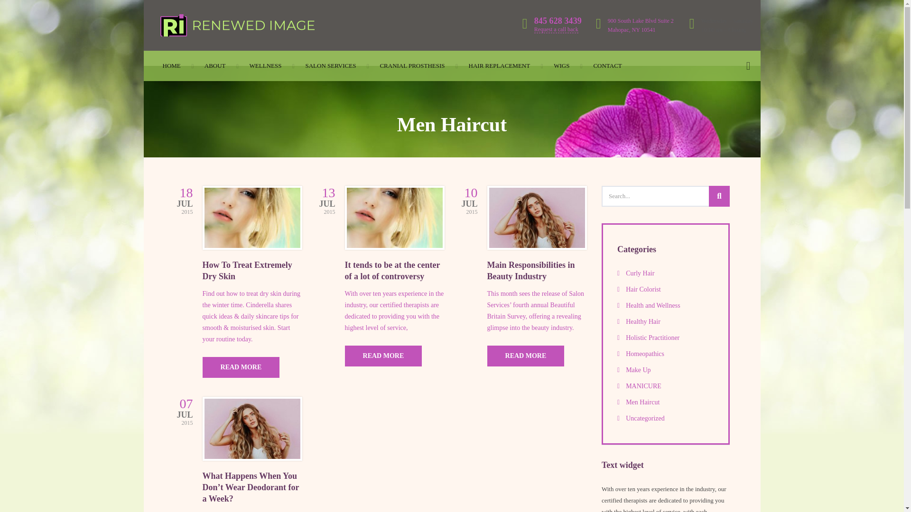 The image size is (911, 512). Describe the element at coordinates (665, 305) in the screenshot. I see `Health and Wellness` at that location.